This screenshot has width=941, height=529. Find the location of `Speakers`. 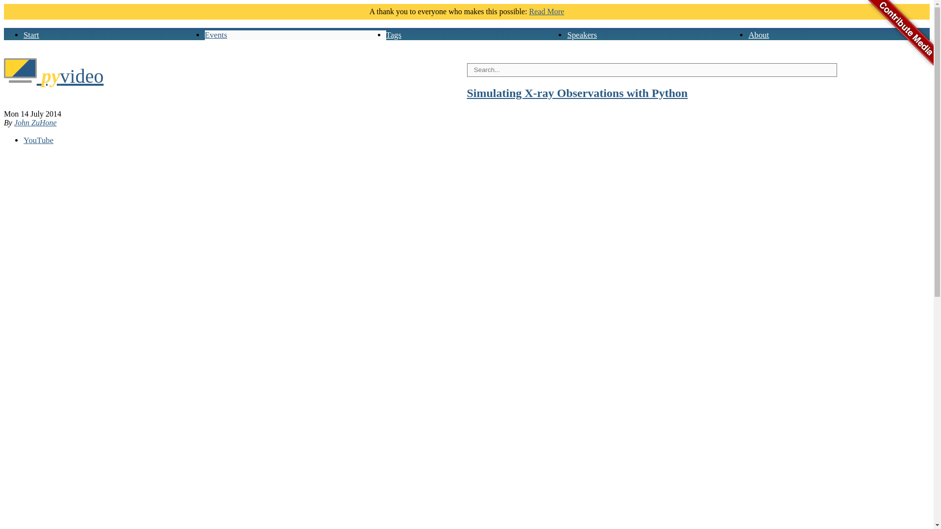

Speakers is located at coordinates (582, 35).